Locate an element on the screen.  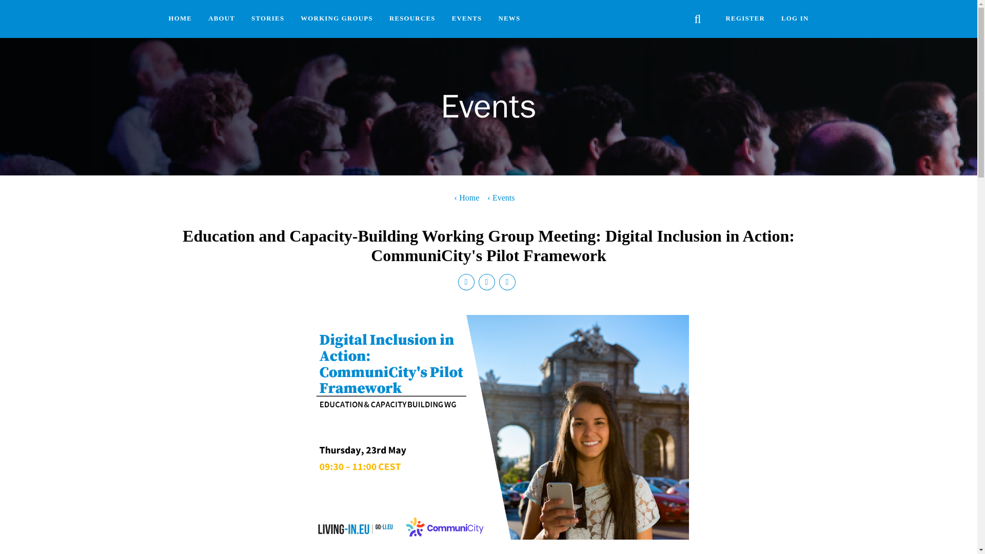
Share via email is located at coordinates (508, 284).